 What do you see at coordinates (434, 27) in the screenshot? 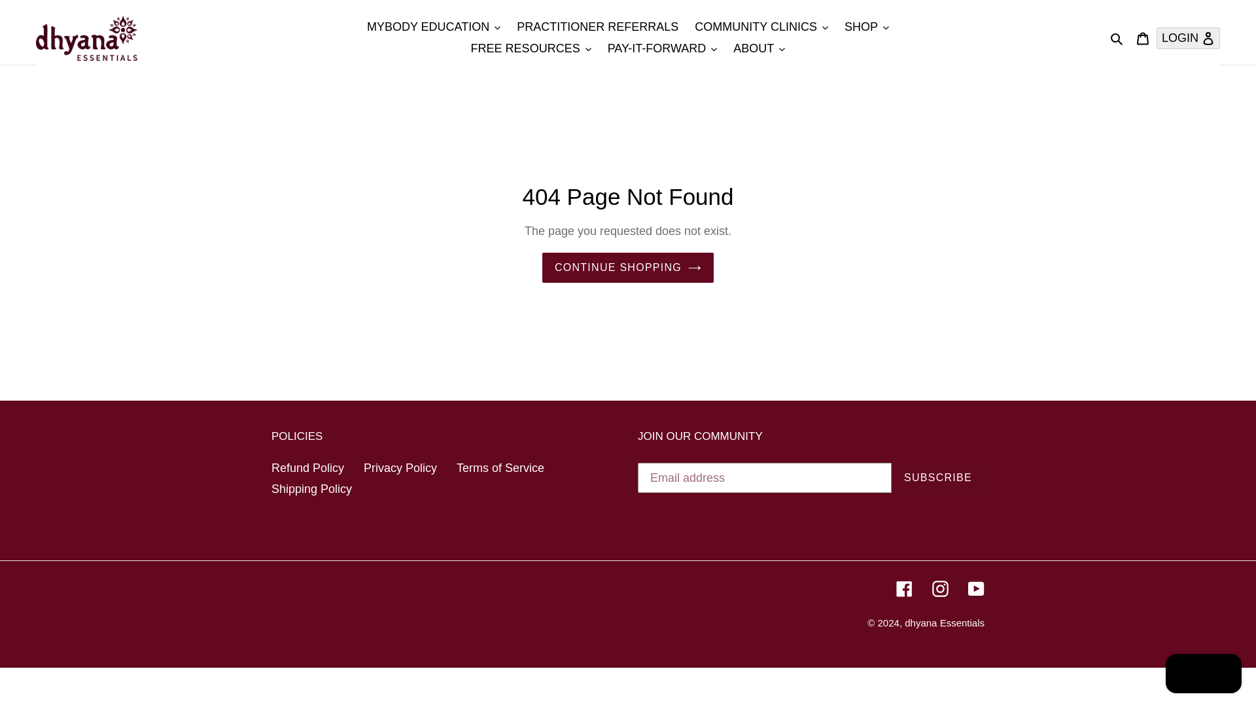
I see `MYBODY EDUCATION` at bounding box center [434, 27].